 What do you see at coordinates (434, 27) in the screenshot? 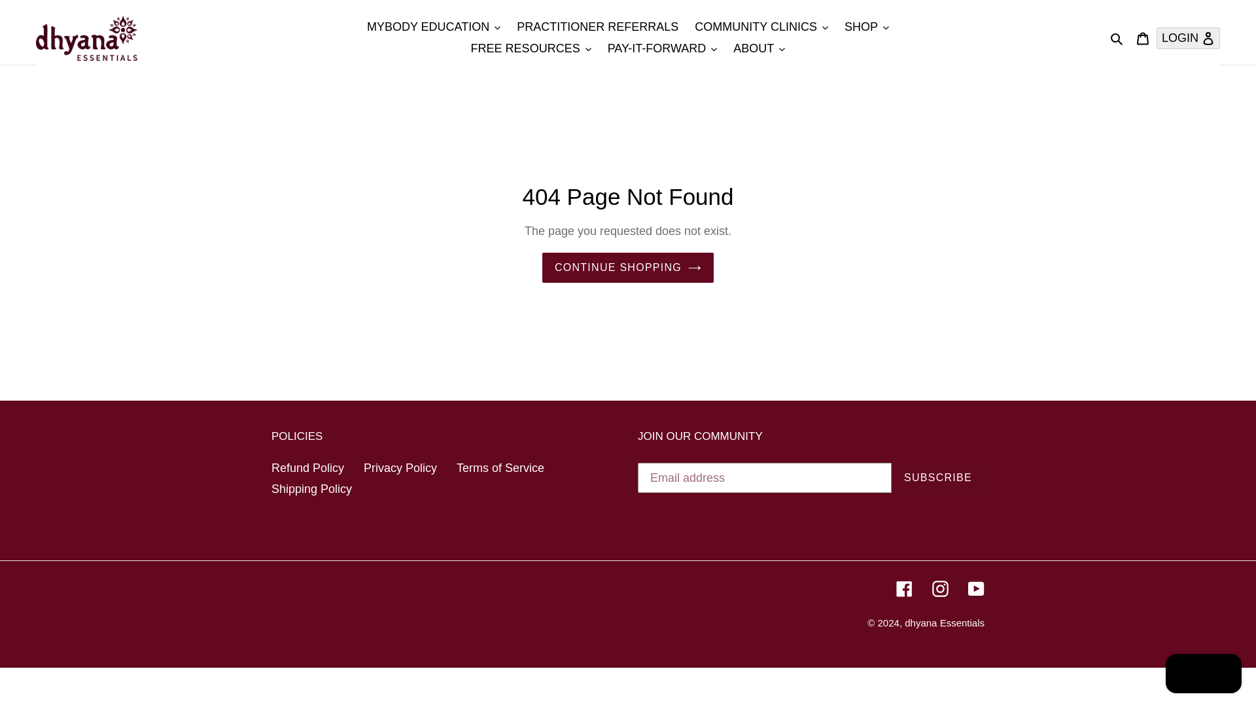
I see `MYBODY EDUCATION` at bounding box center [434, 27].